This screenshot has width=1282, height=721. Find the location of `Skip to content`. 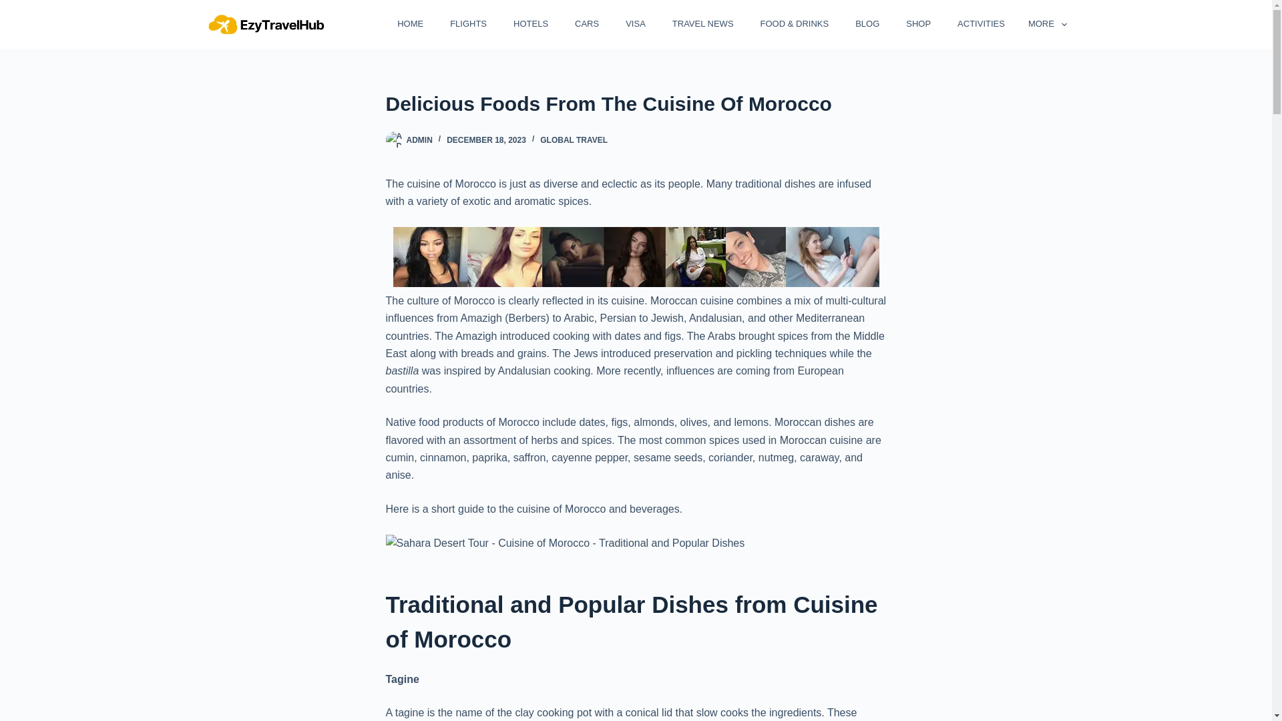

Skip to content is located at coordinates (13, 7).